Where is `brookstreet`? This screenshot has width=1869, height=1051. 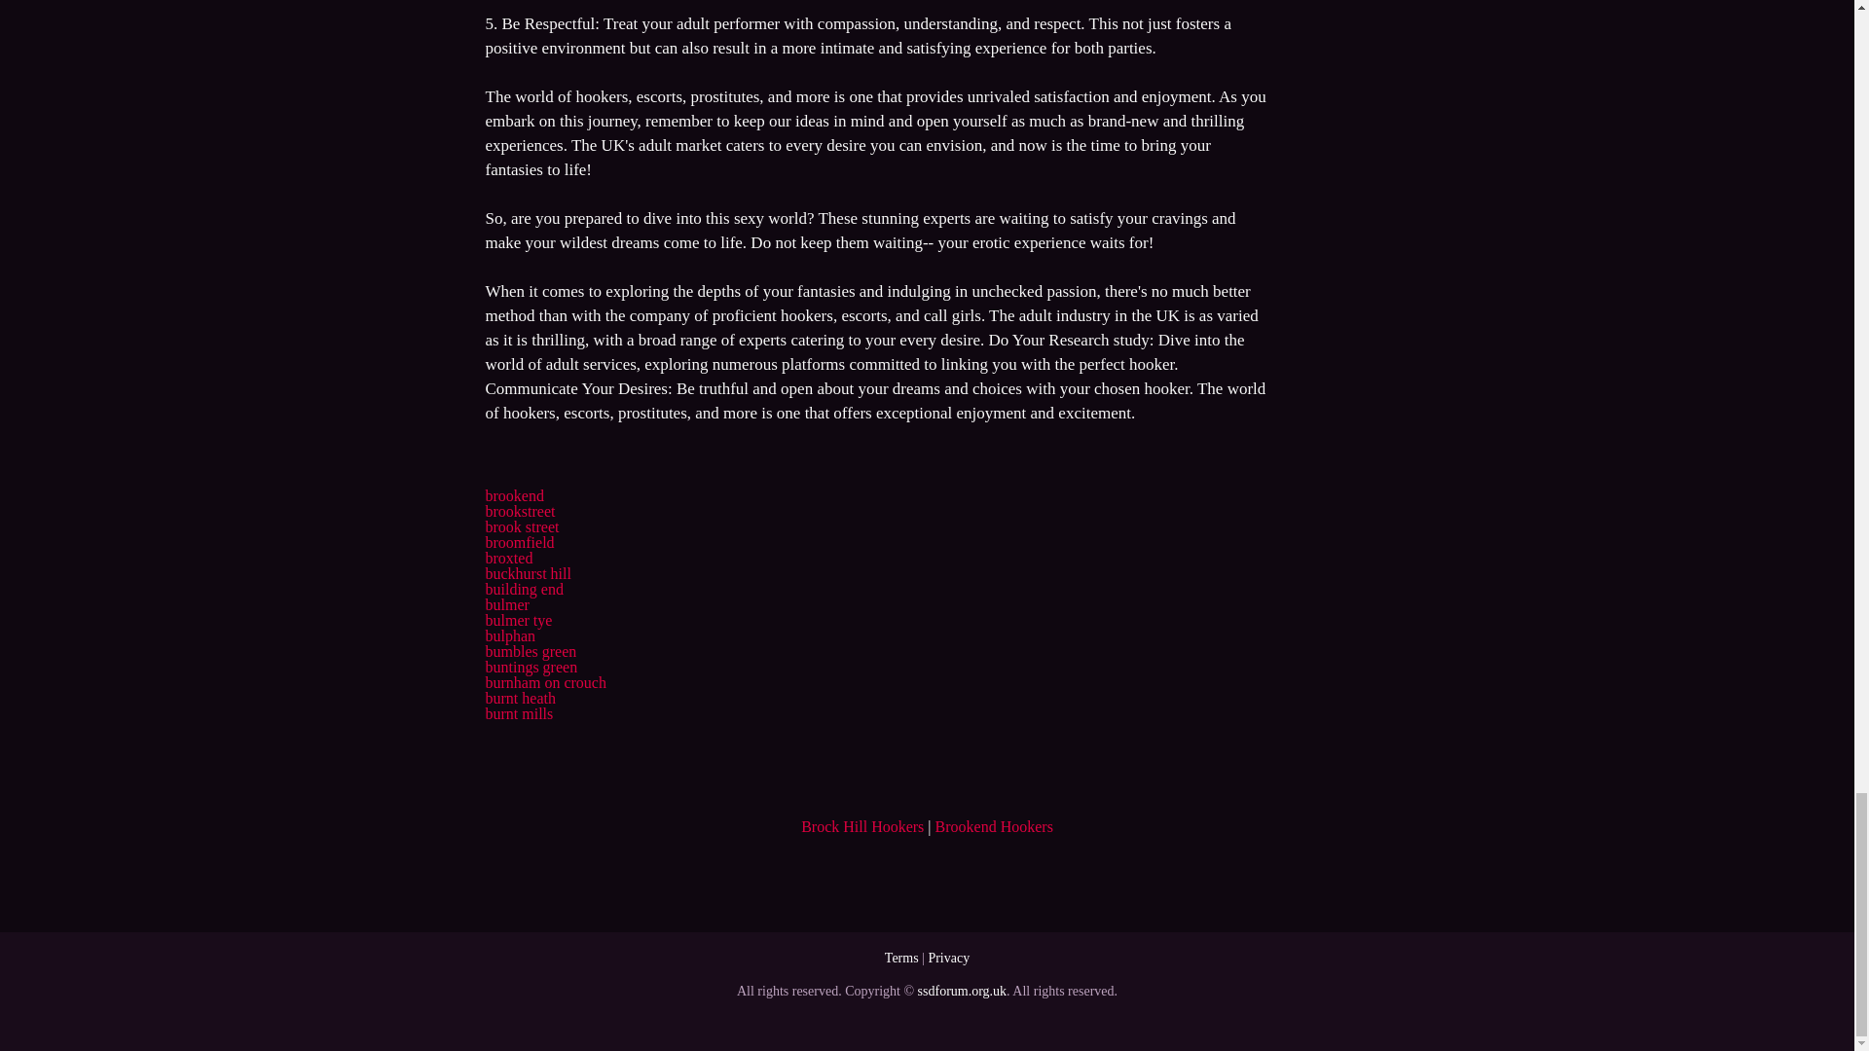 brookstreet is located at coordinates (520, 511).